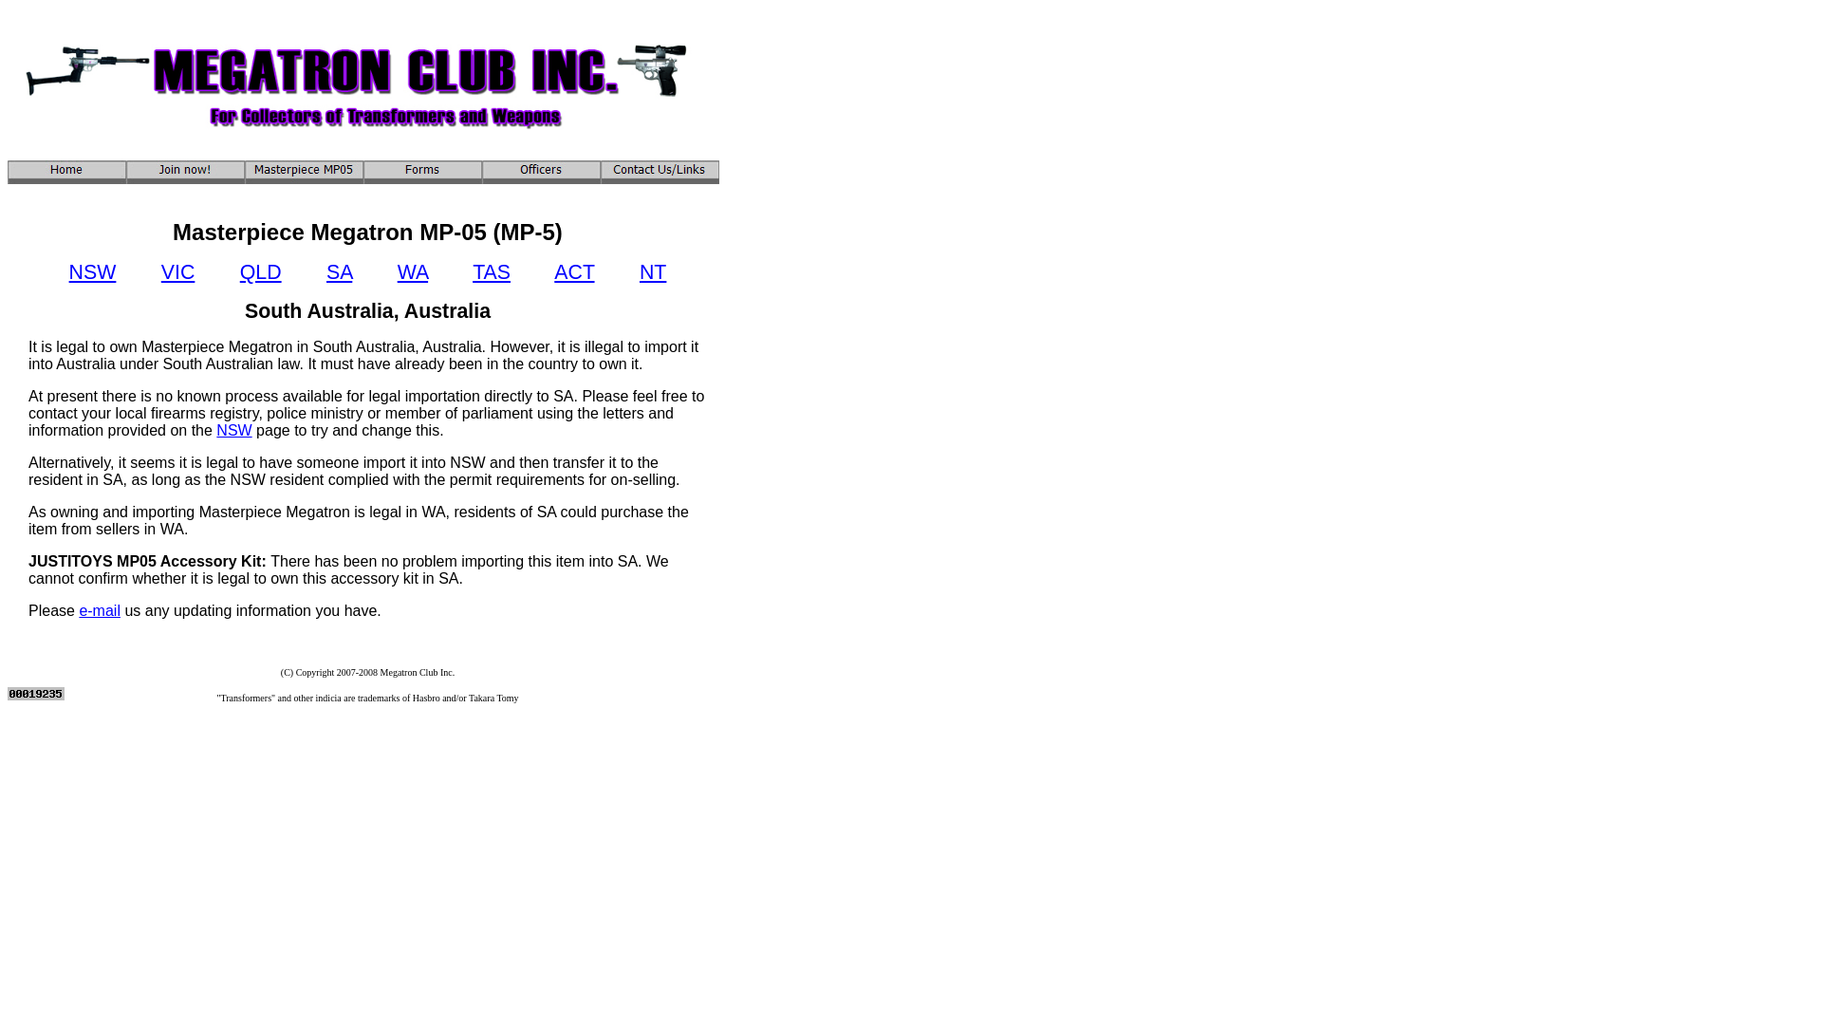  I want to click on SA, so click(340, 272).